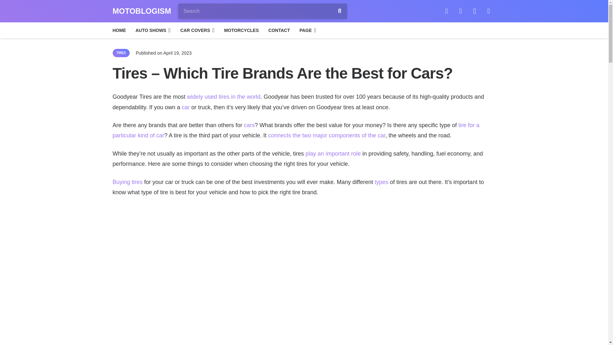 This screenshot has height=345, width=613. Describe the element at coordinates (249, 125) in the screenshot. I see `How to Get A Custom Hood Cover for Your Car` at that location.